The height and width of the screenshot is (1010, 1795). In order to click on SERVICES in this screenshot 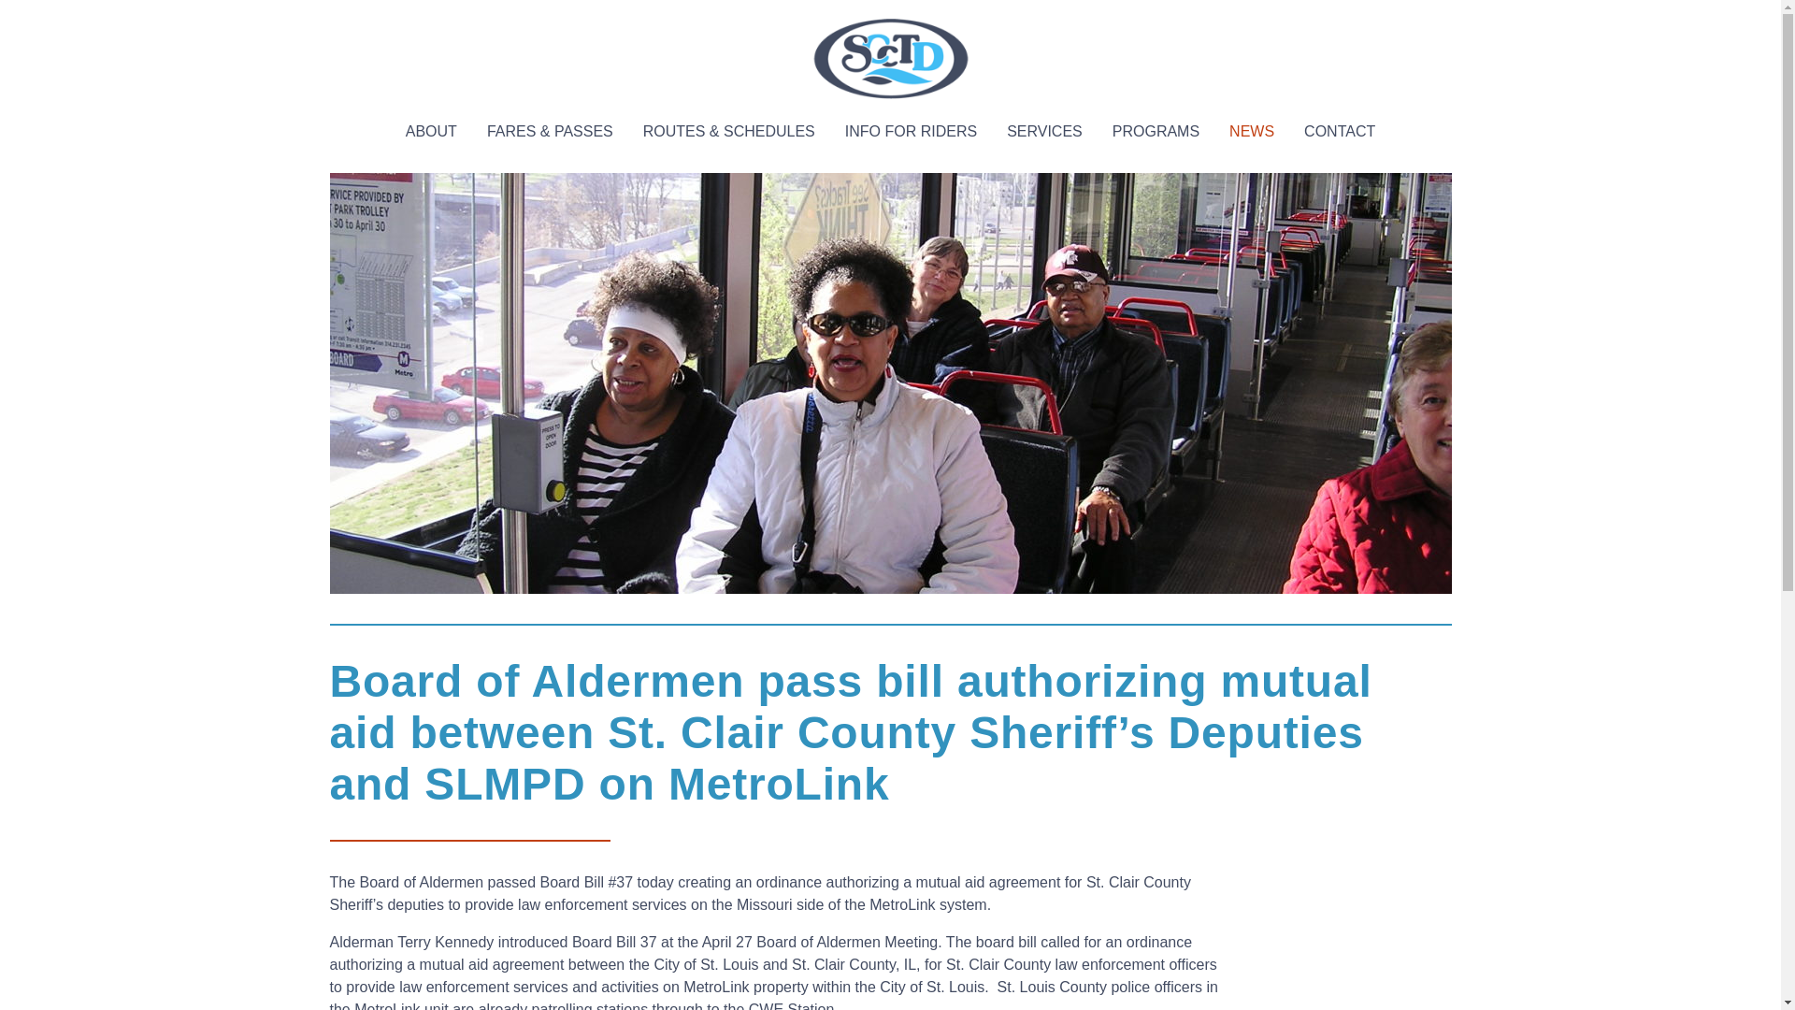, I will do `click(1044, 131)`.